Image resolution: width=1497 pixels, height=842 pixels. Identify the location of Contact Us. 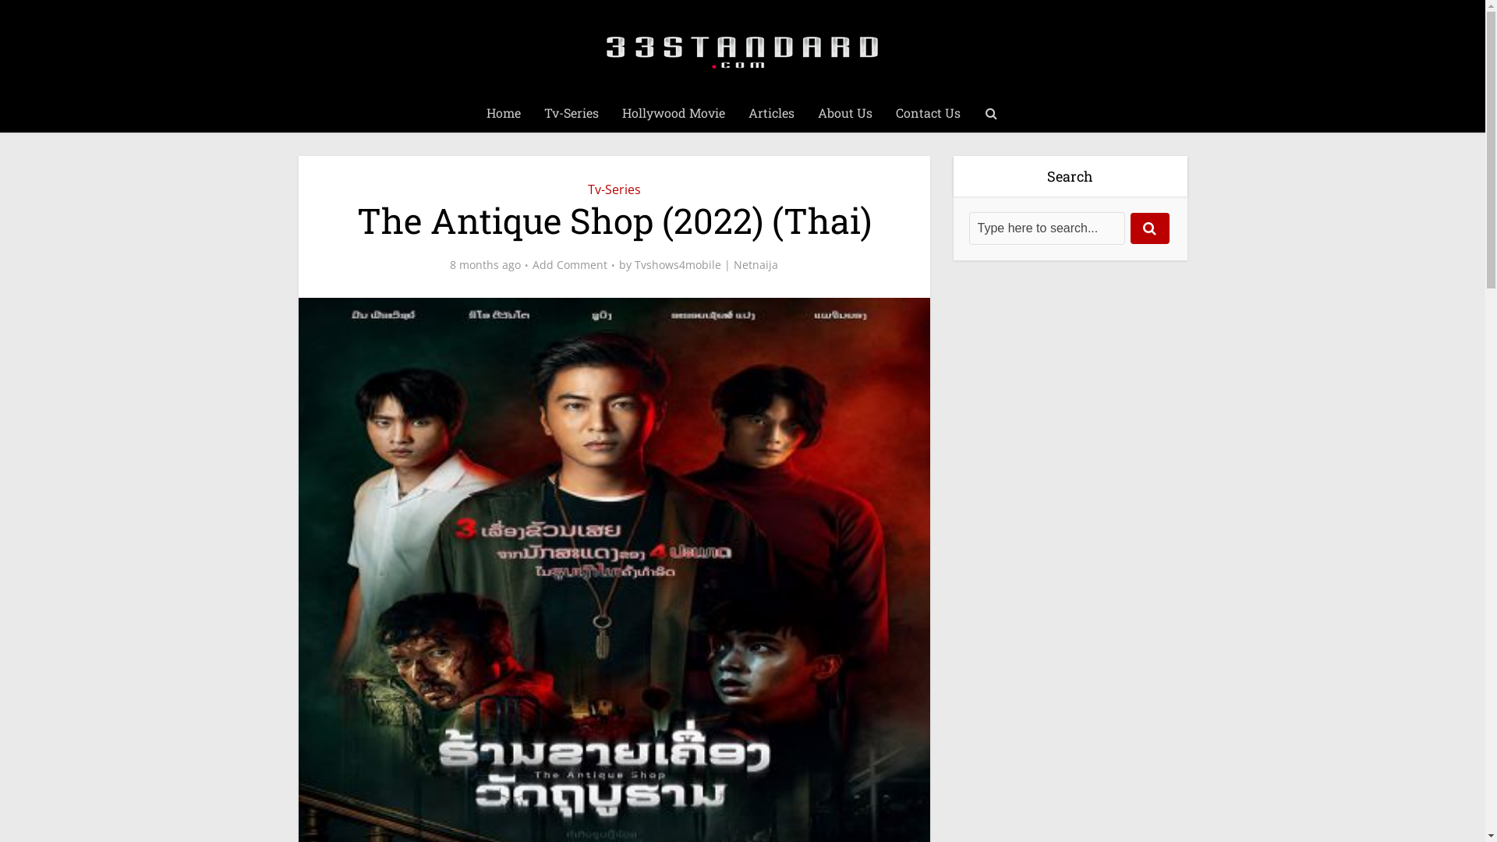
(928, 113).